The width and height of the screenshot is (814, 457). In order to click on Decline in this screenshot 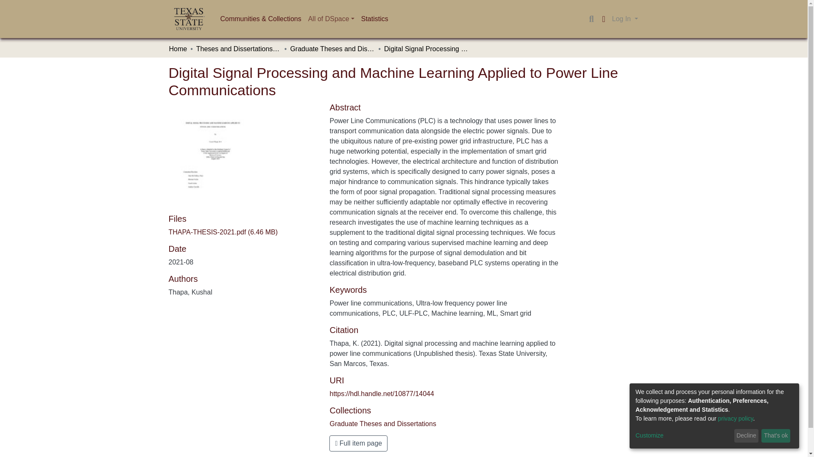, I will do `click(746, 436)`.